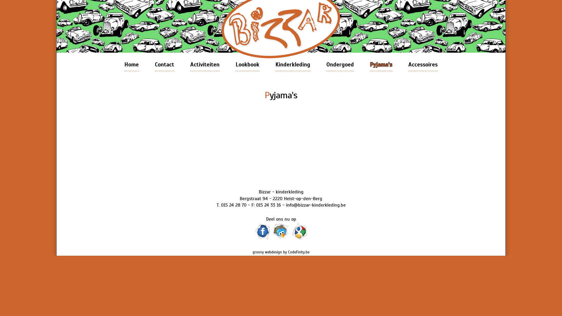 The image size is (562, 316). What do you see at coordinates (281, 252) in the screenshot?
I see `groovy webdesign by CodeFinity.be` at bounding box center [281, 252].